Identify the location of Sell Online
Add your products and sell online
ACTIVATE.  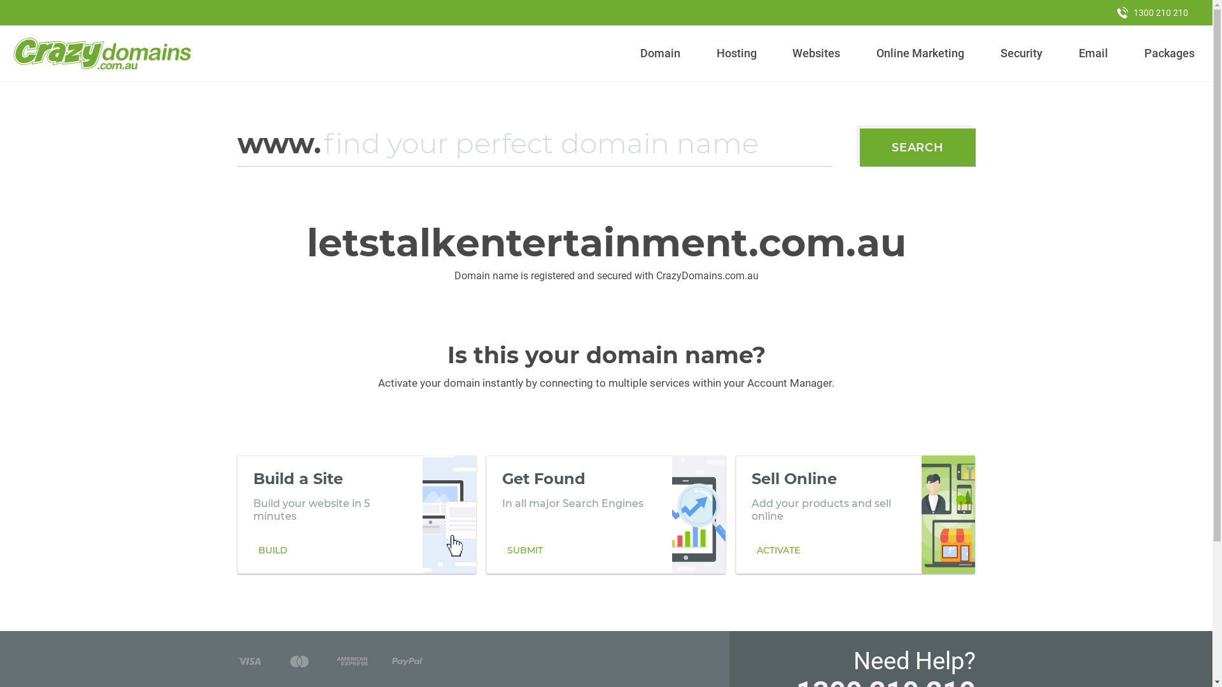
(855, 515).